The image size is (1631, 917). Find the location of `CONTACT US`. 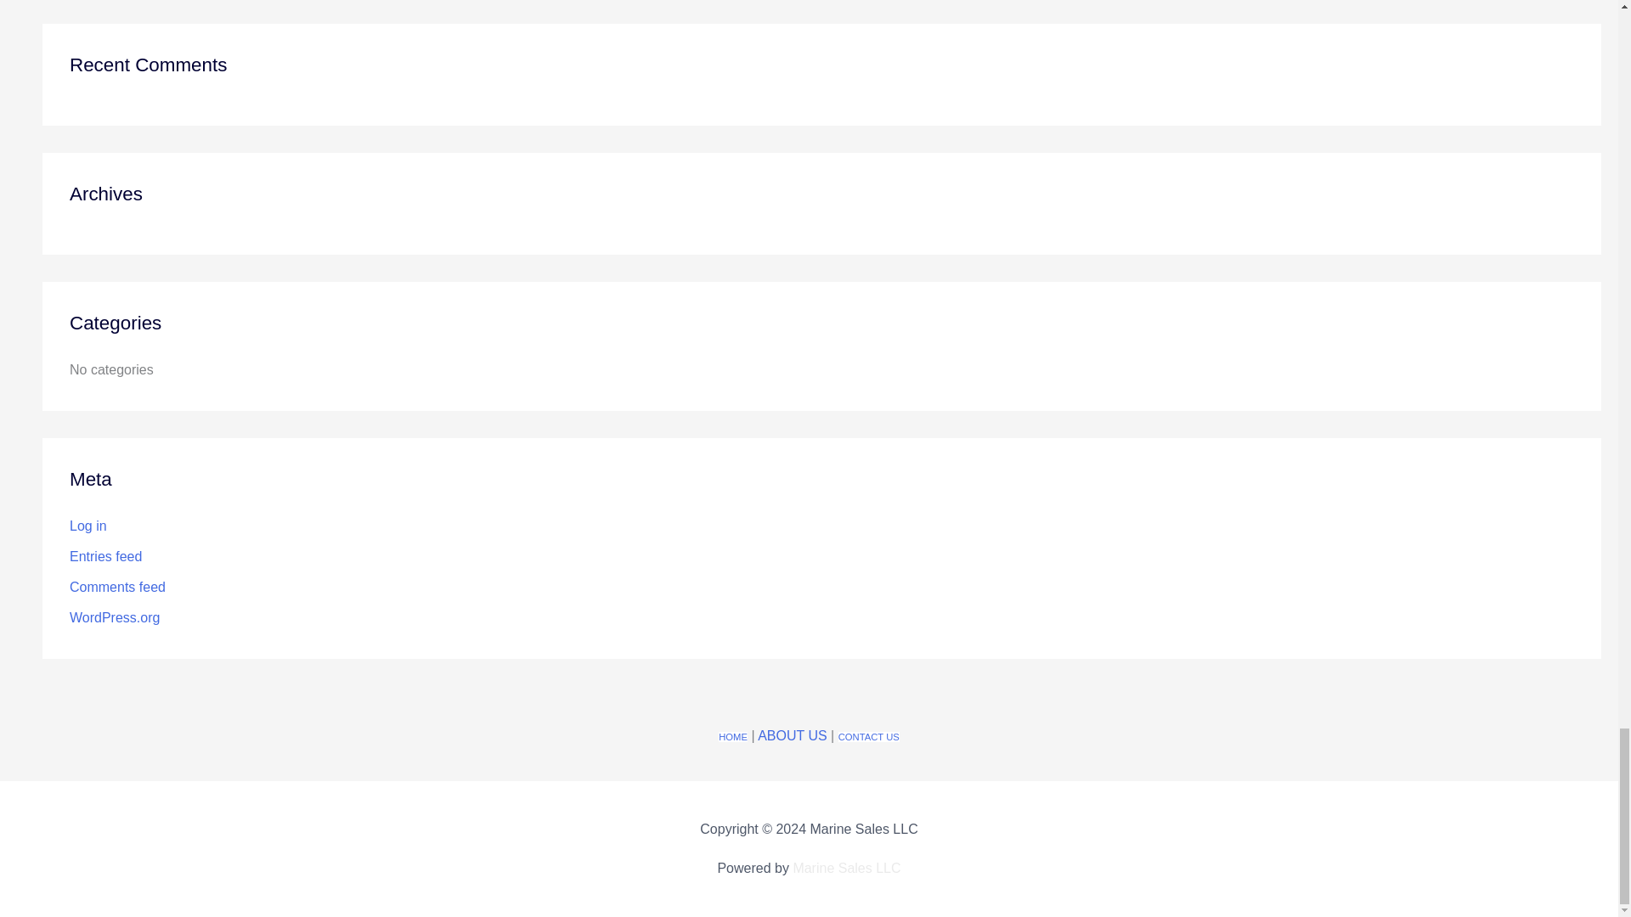

CONTACT US is located at coordinates (868, 736).